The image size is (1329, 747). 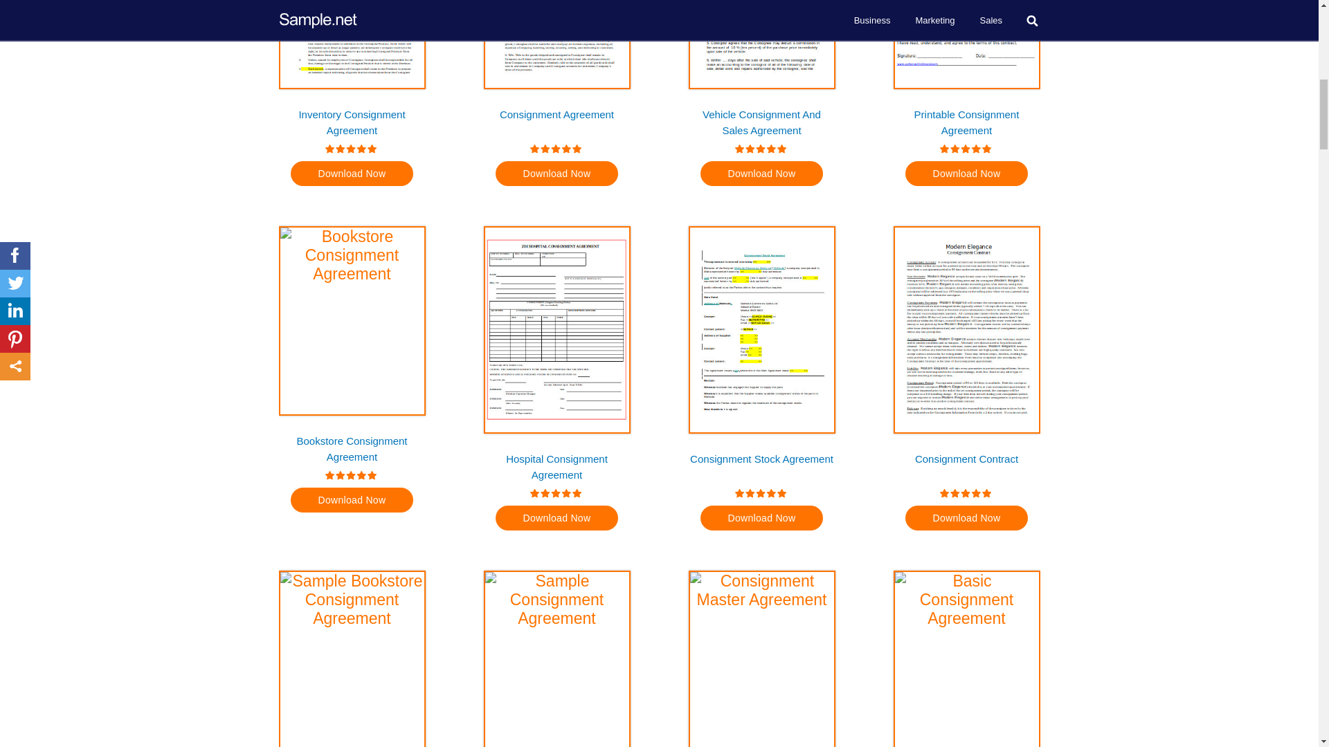 What do you see at coordinates (557, 517) in the screenshot?
I see `Download Now` at bounding box center [557, 517].